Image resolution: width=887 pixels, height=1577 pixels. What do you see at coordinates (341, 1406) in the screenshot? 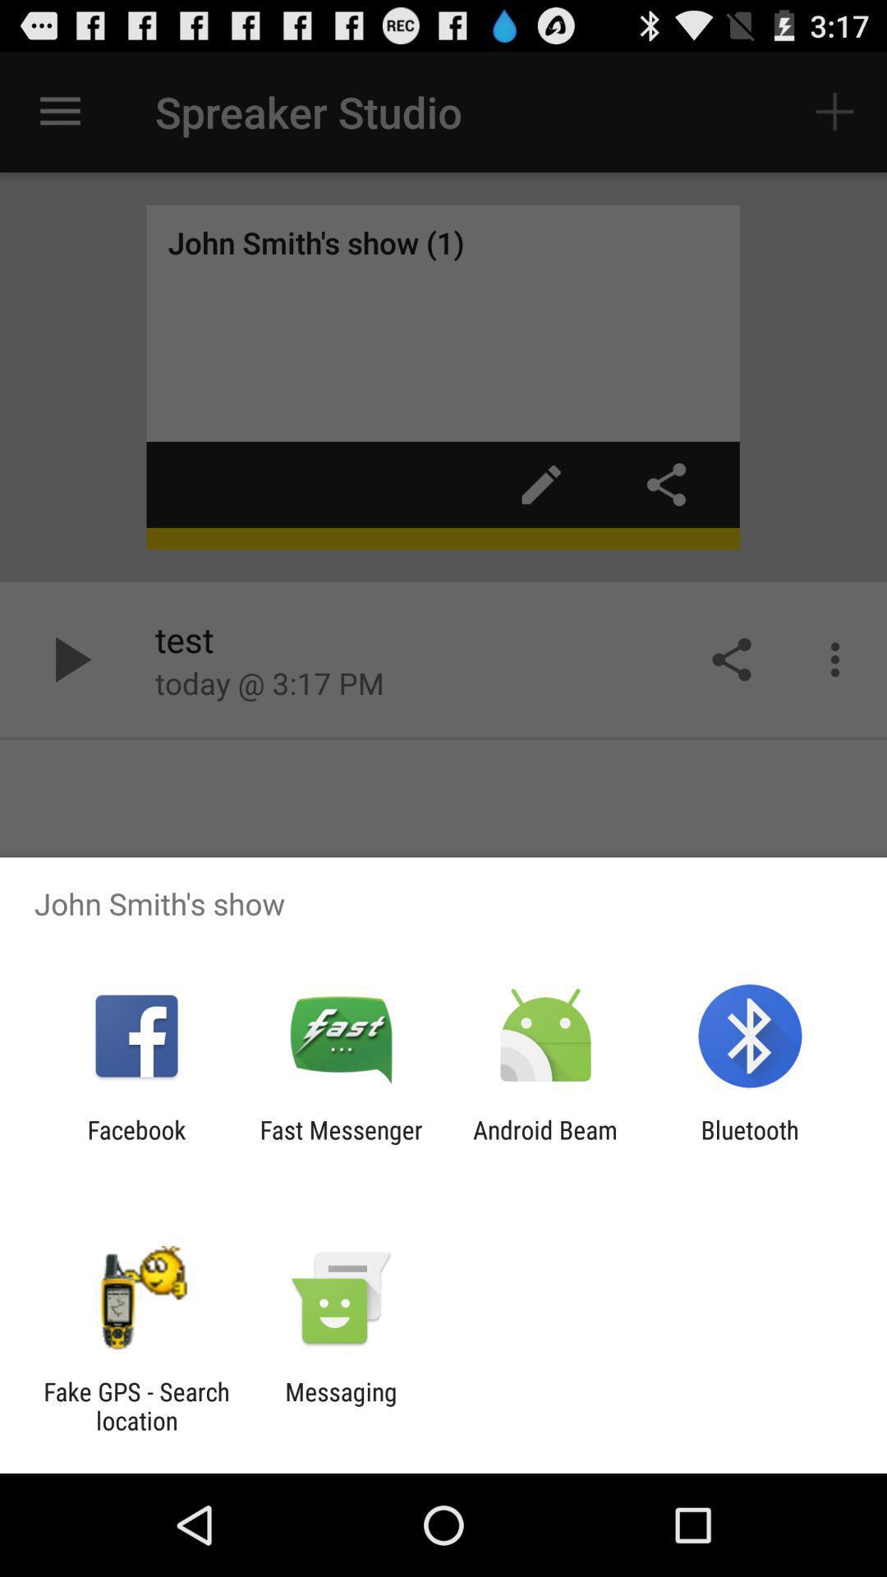
I see `choose messaging icon` at bounding box center [341, 1406].